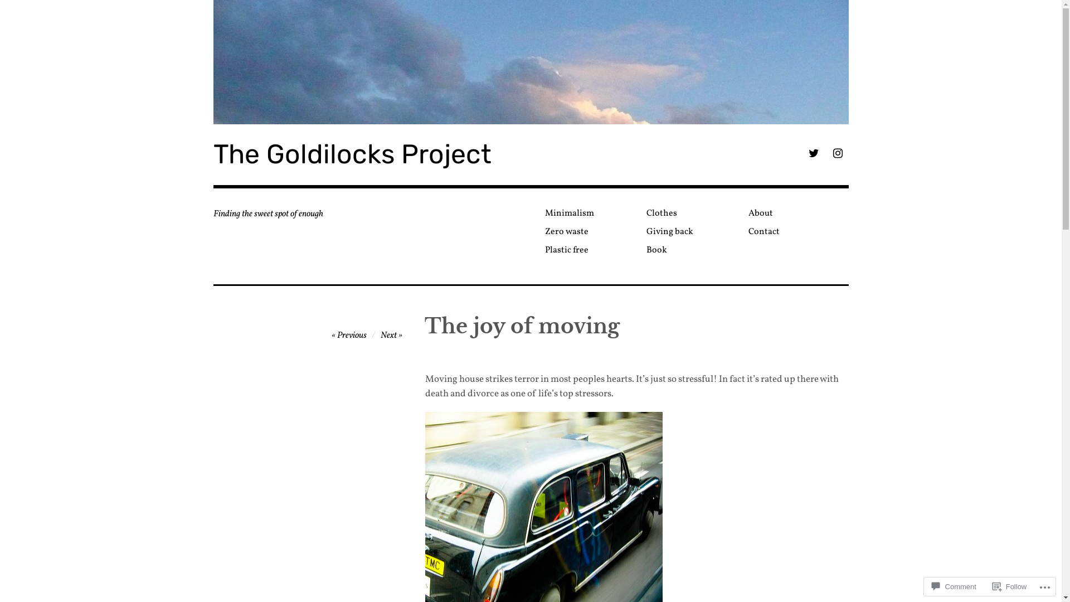 The image size is (1070, 602). Describe the element at coordinates (352, 154) in the screenshot. I see `The Goldilocks Project` at that location.